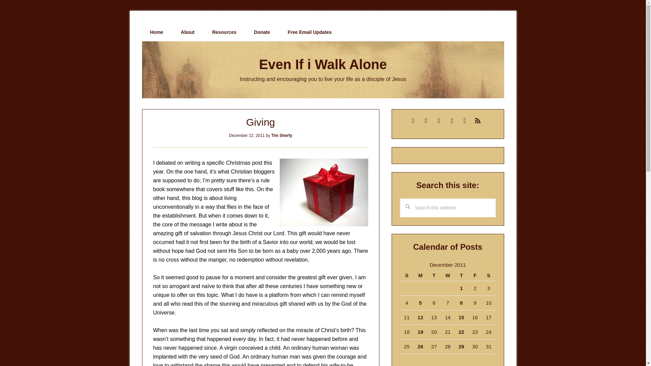 The width and height of the screenshot is (651, 366). What do you see at coordinates (262, 32) in the screenshot?
I see `Donate` at bounding box center [262, 32].